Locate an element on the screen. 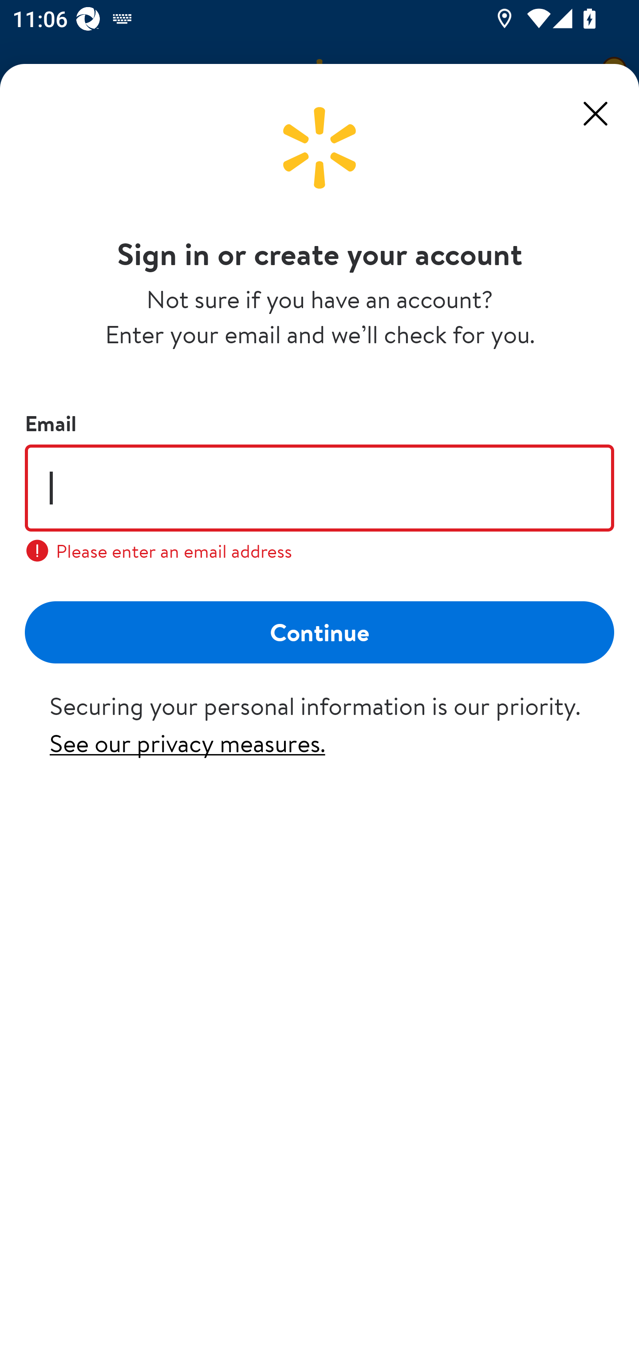  Continue is located at coordinates (319, 631).